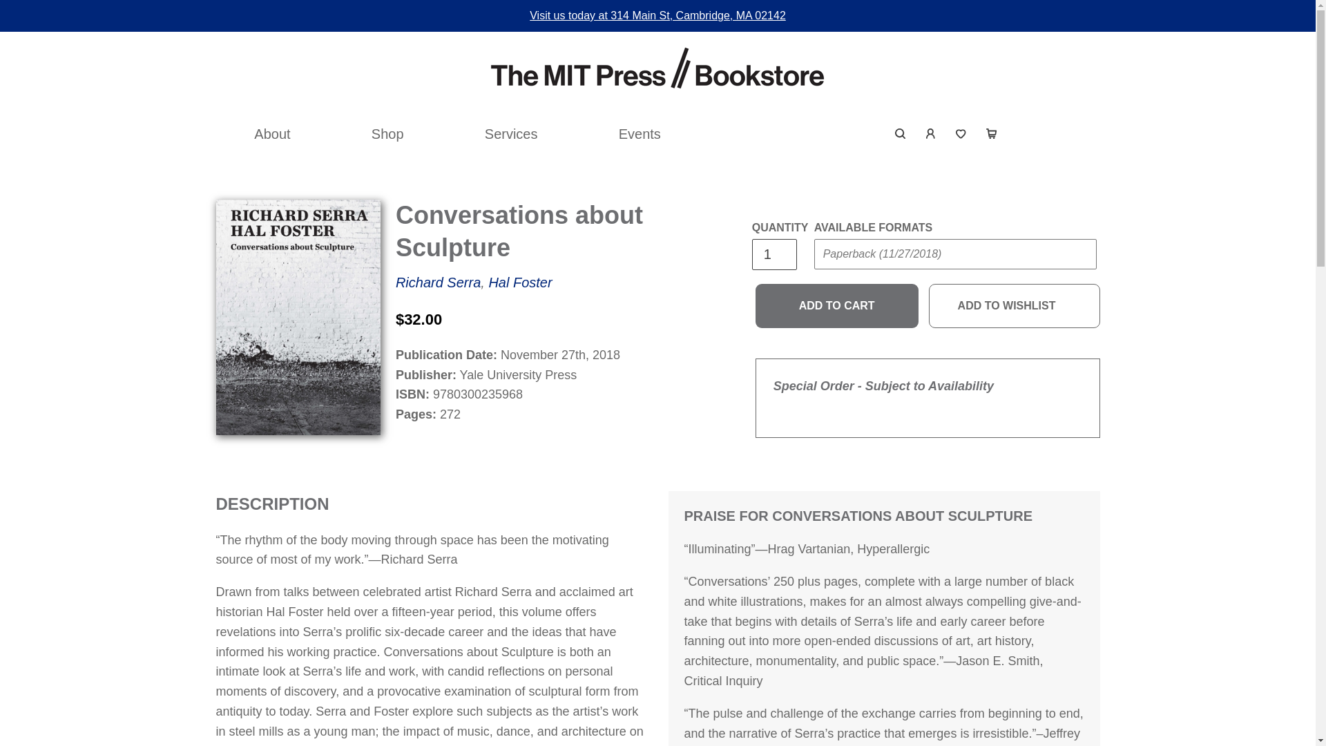 This screenshot has width=1326, height=746. Describe the element at coordinates (931, 134) in the screenshot. I see `Log in` at that location.